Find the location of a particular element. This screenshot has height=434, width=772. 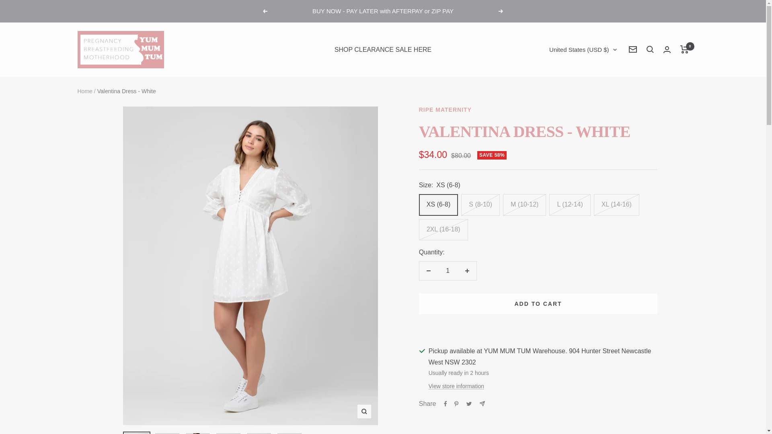

BS is located at coordinates (532, 287).